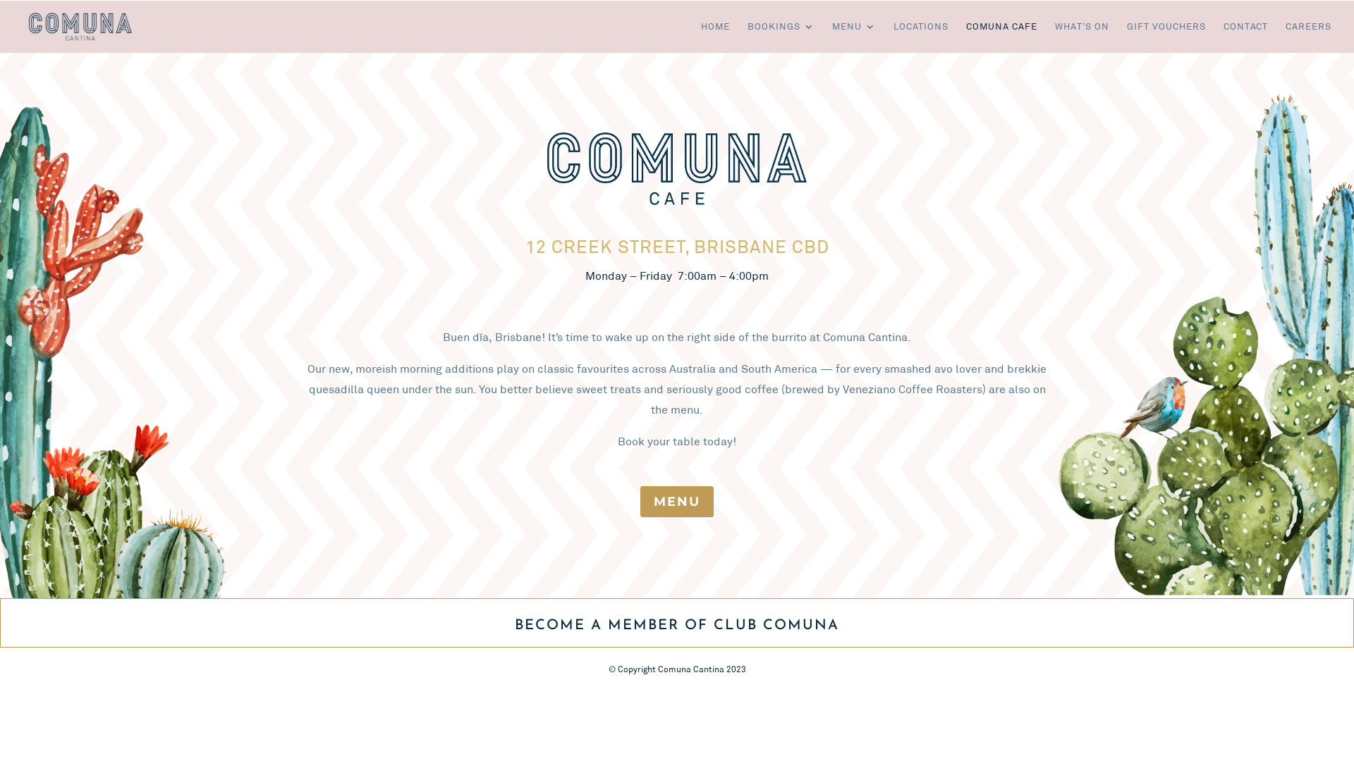 This screenshot has height=761, width=1354. Describe the element at coordinates (677, 502) in the screenshot. I see `MENU` at that location.